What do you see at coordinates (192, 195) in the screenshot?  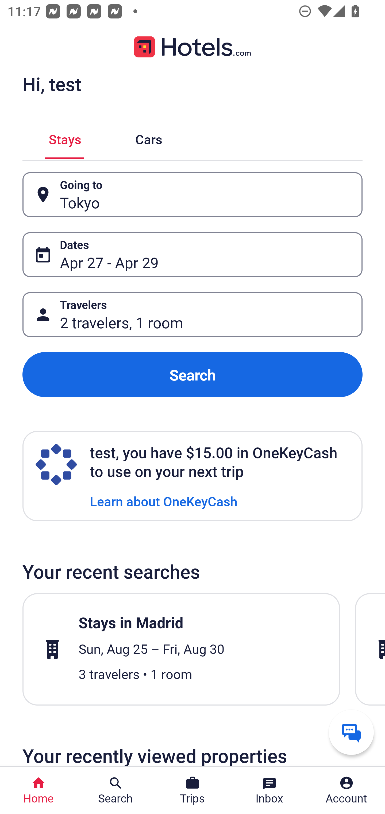 I see `Going to Button Tokyo` at bounding box center [192, 195].